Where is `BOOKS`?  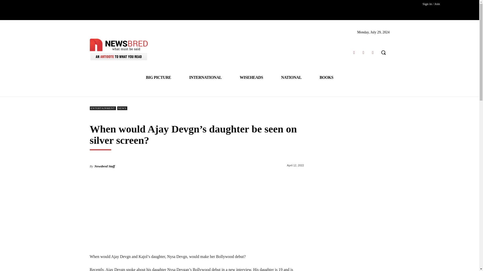
BOOKS is located at coordinates (327, 77).